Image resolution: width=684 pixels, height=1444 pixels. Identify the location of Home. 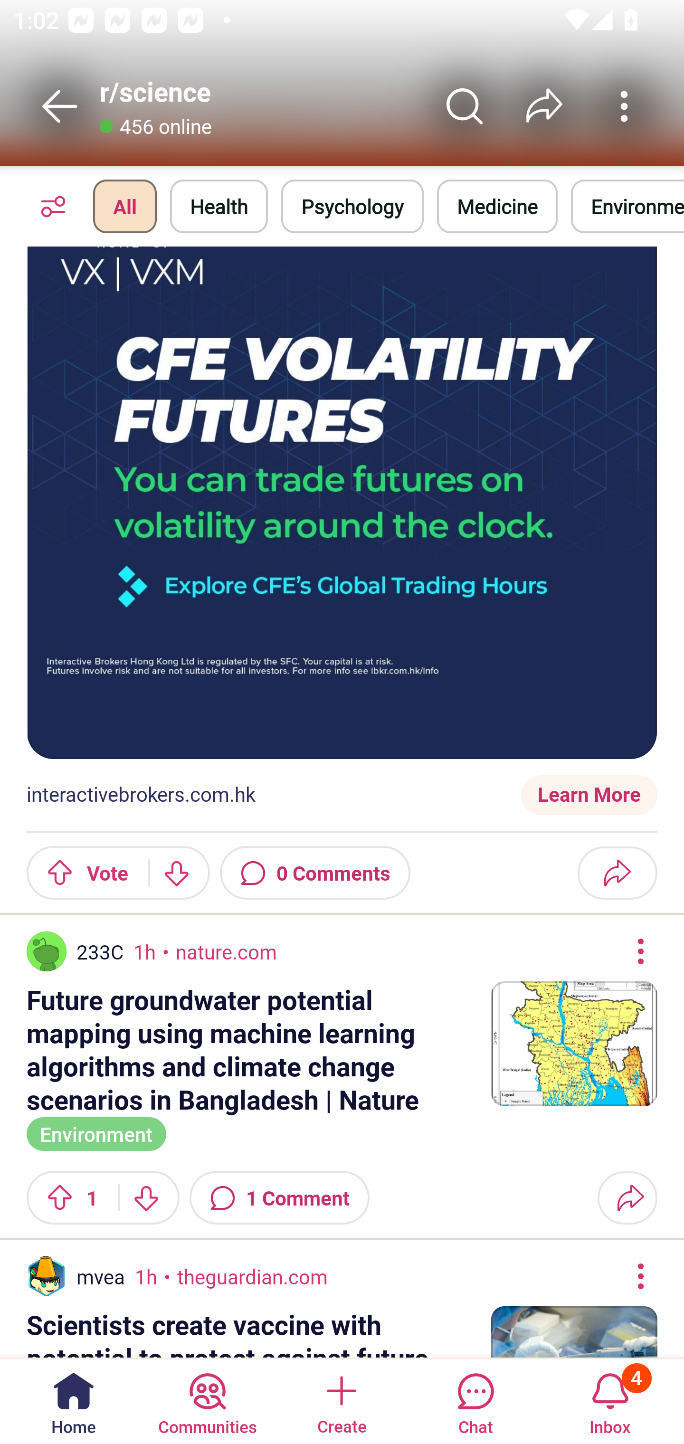
(74, 1400).